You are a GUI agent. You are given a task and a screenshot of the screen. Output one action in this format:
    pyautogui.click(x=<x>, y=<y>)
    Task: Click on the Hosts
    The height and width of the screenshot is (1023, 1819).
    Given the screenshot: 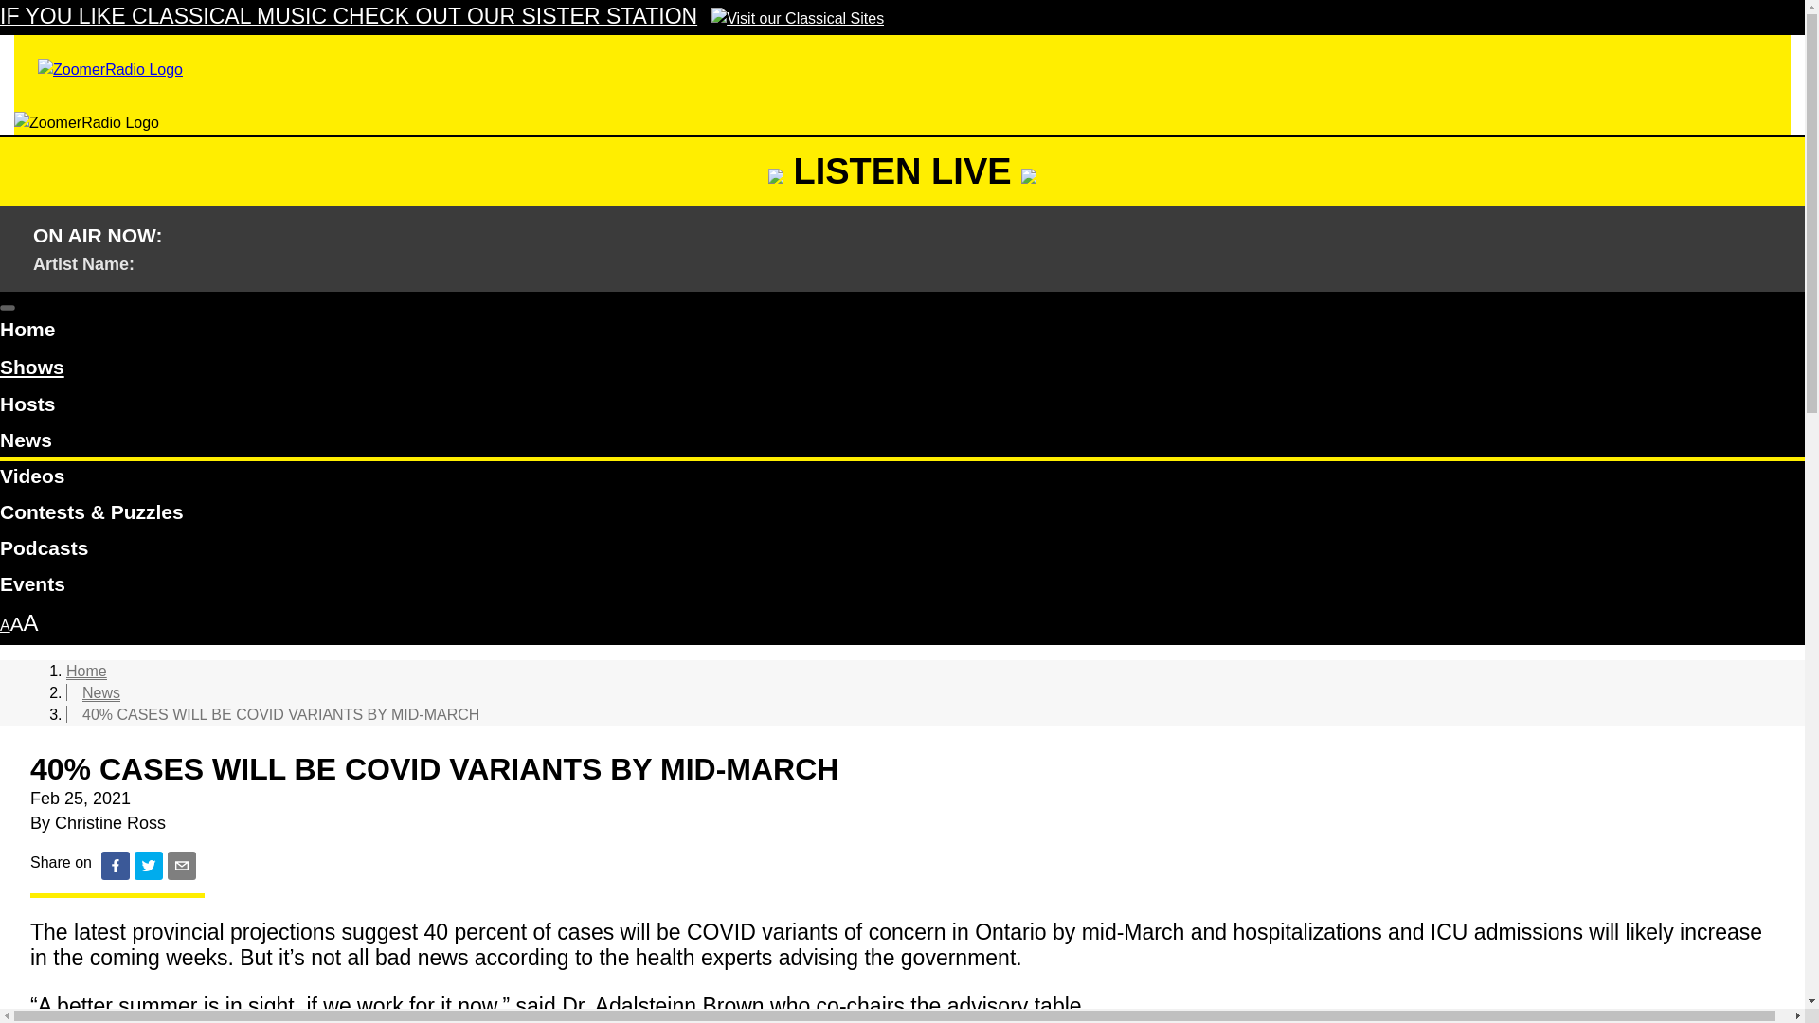 What is the action you would take?
    pyautogui.click(x=902, y=407)
    